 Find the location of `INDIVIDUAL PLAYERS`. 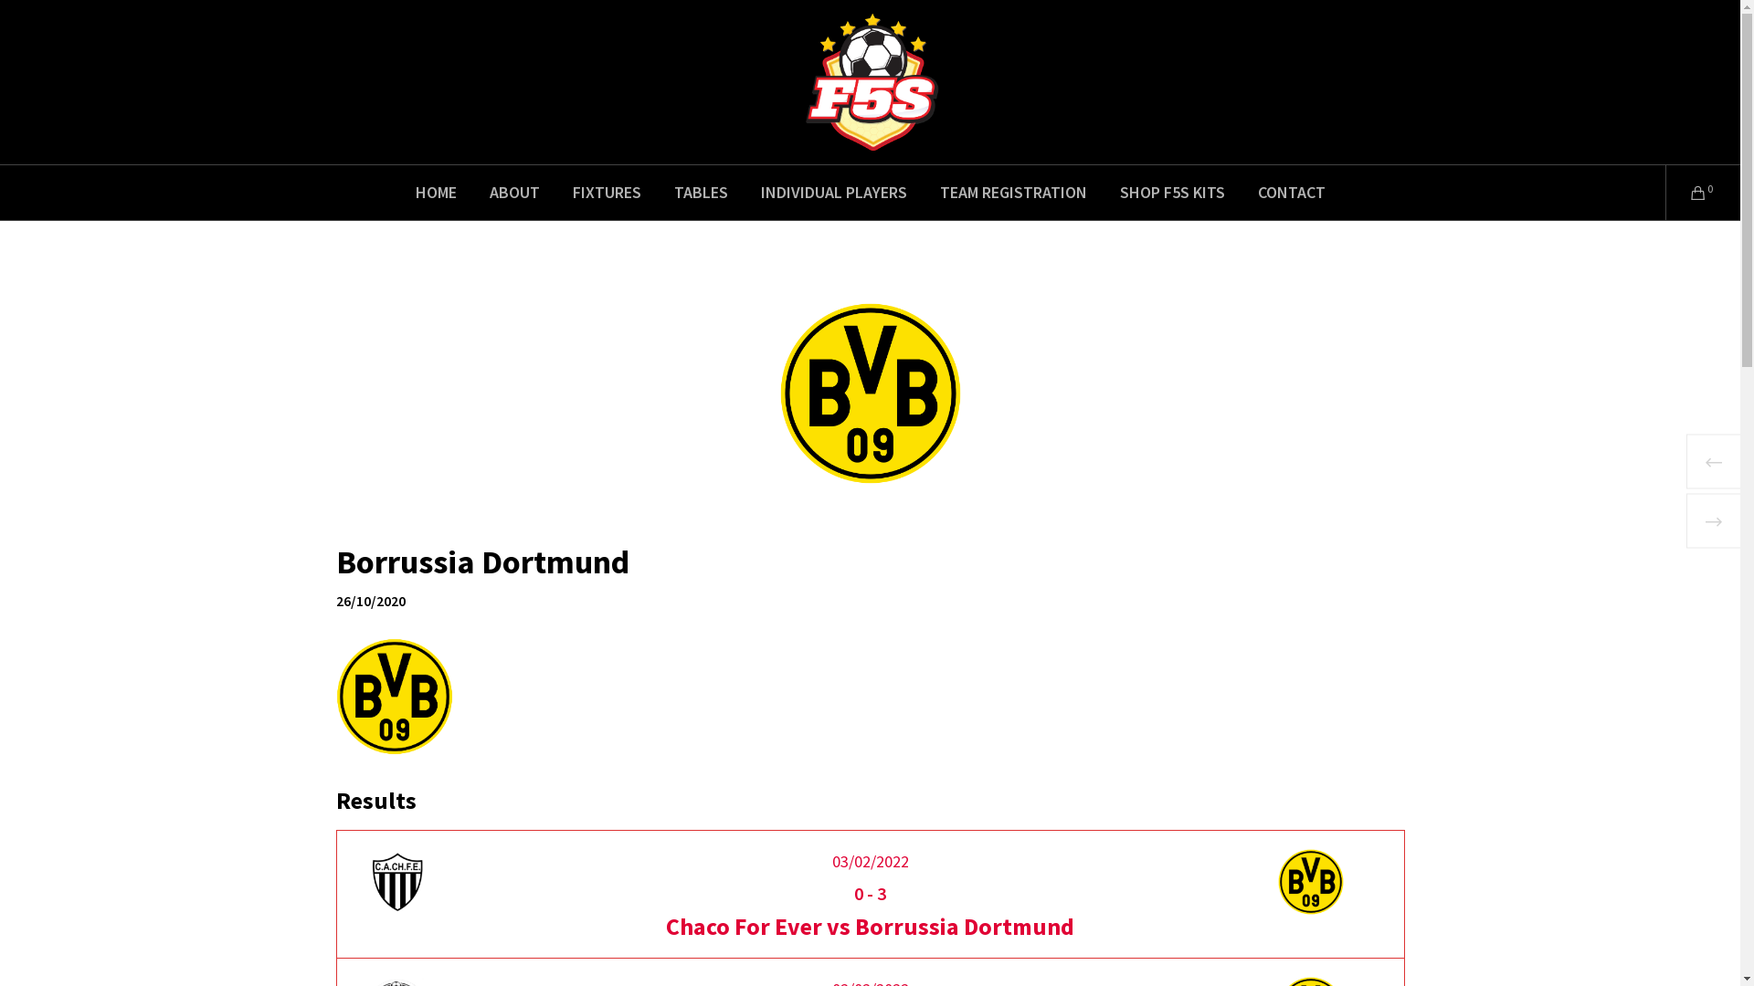

INDIVIDUAL PLAYERS is located at coordinates (833, 193).